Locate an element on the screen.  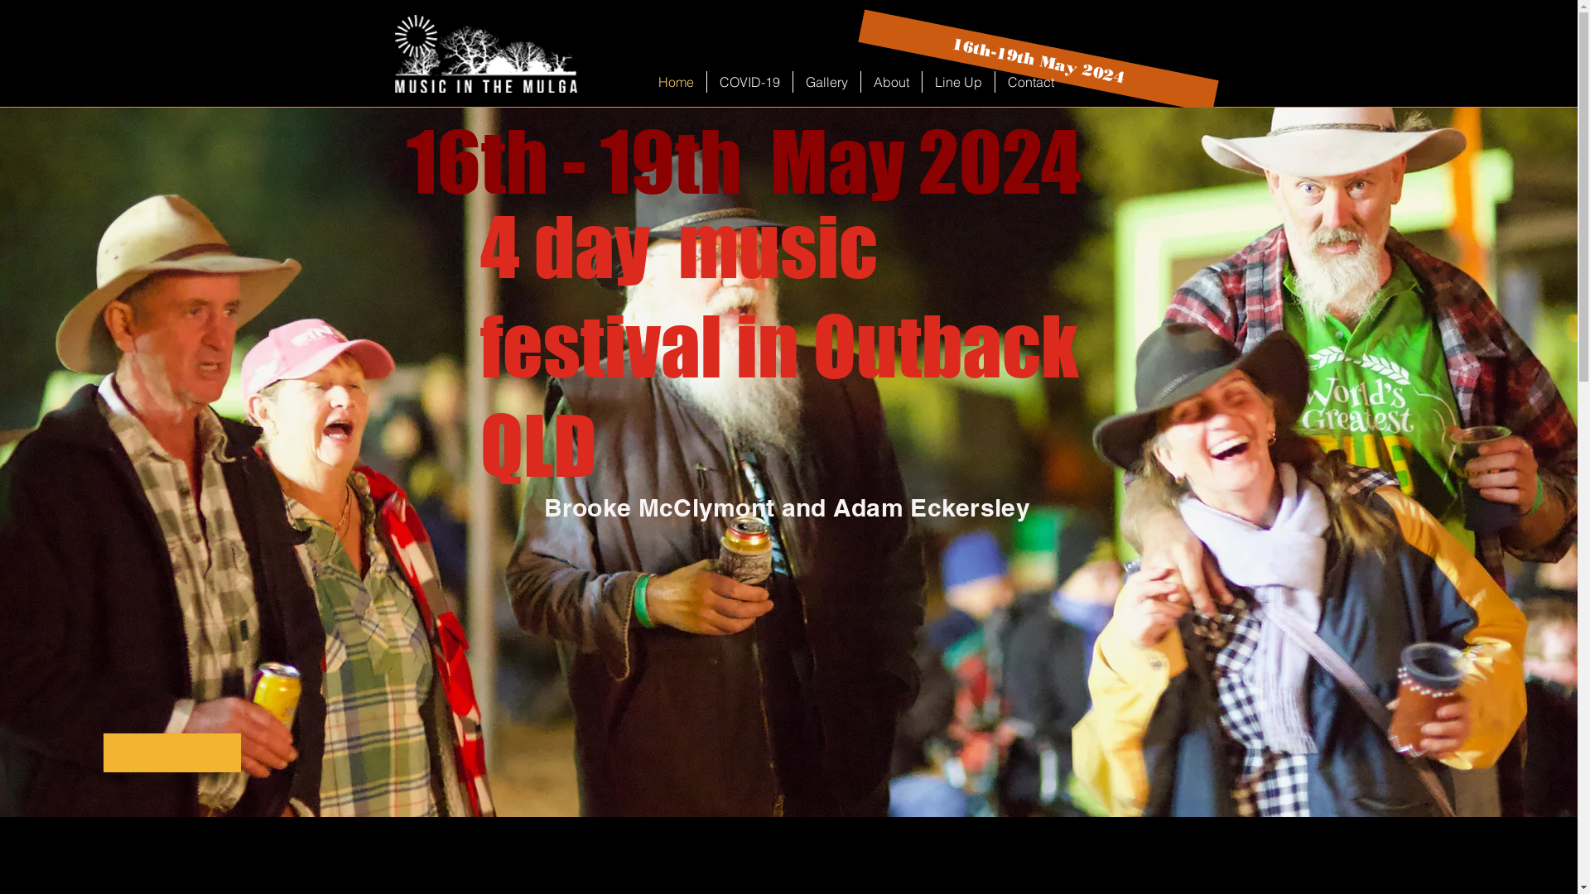
COVID-19 is located at coordinates (750, 82).